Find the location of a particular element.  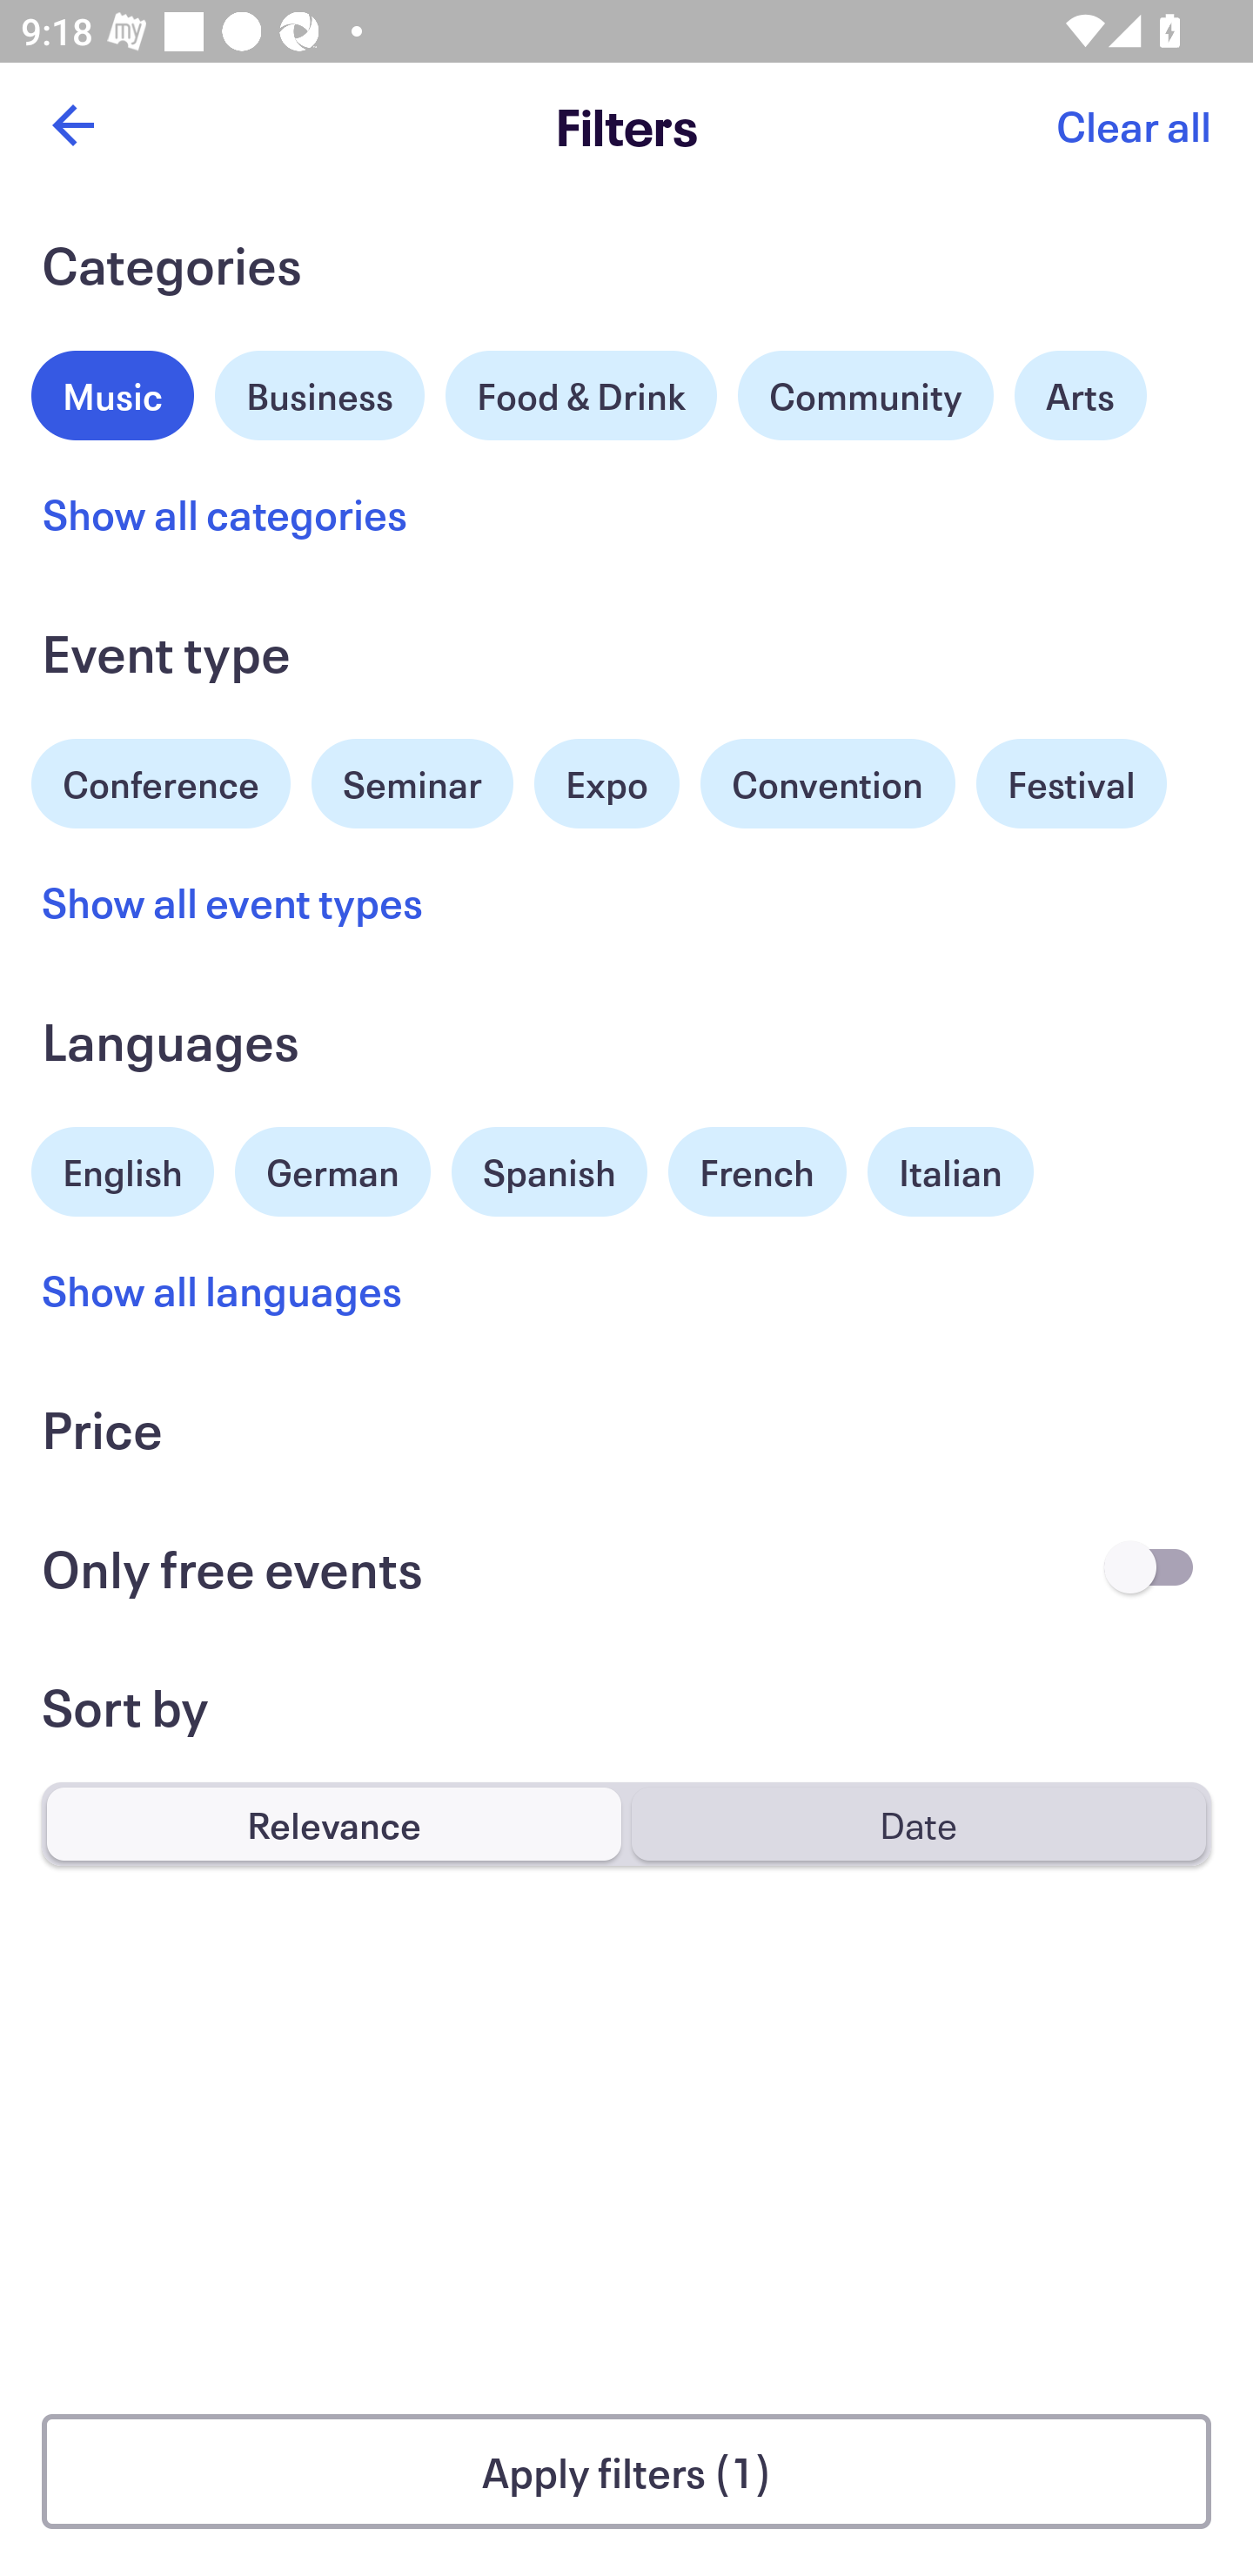

Music is located at coordinates (113, 392).